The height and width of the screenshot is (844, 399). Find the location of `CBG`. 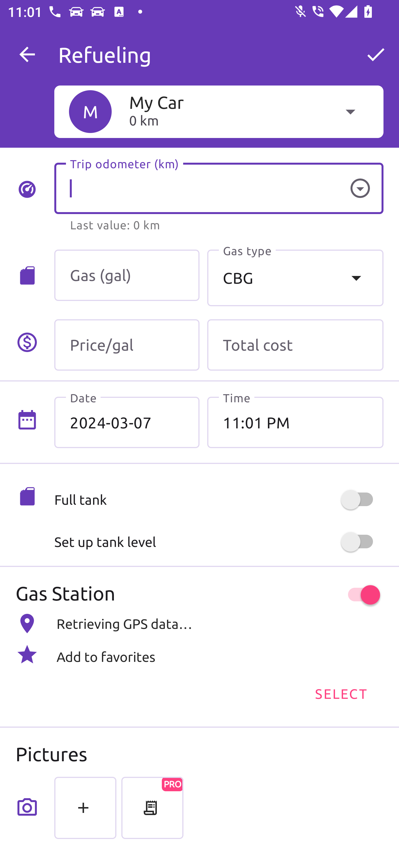

CBG is located at coordinates (295, 278).